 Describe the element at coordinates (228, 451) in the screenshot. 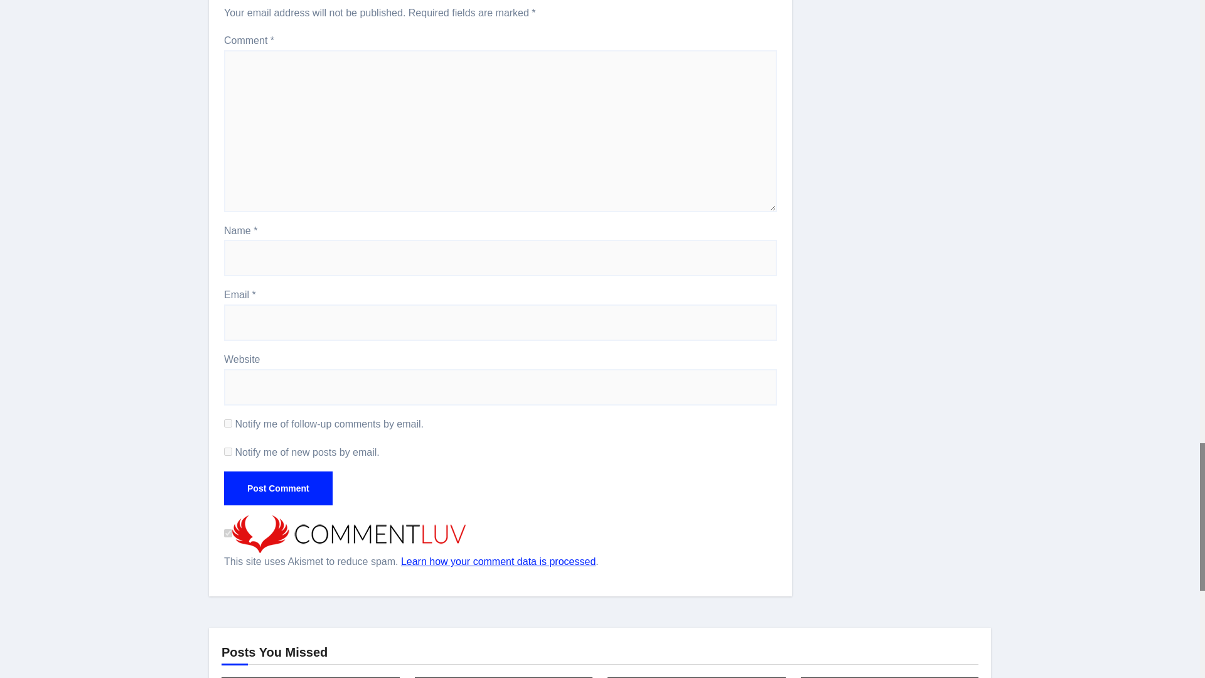

I see `subscribe` at that location.